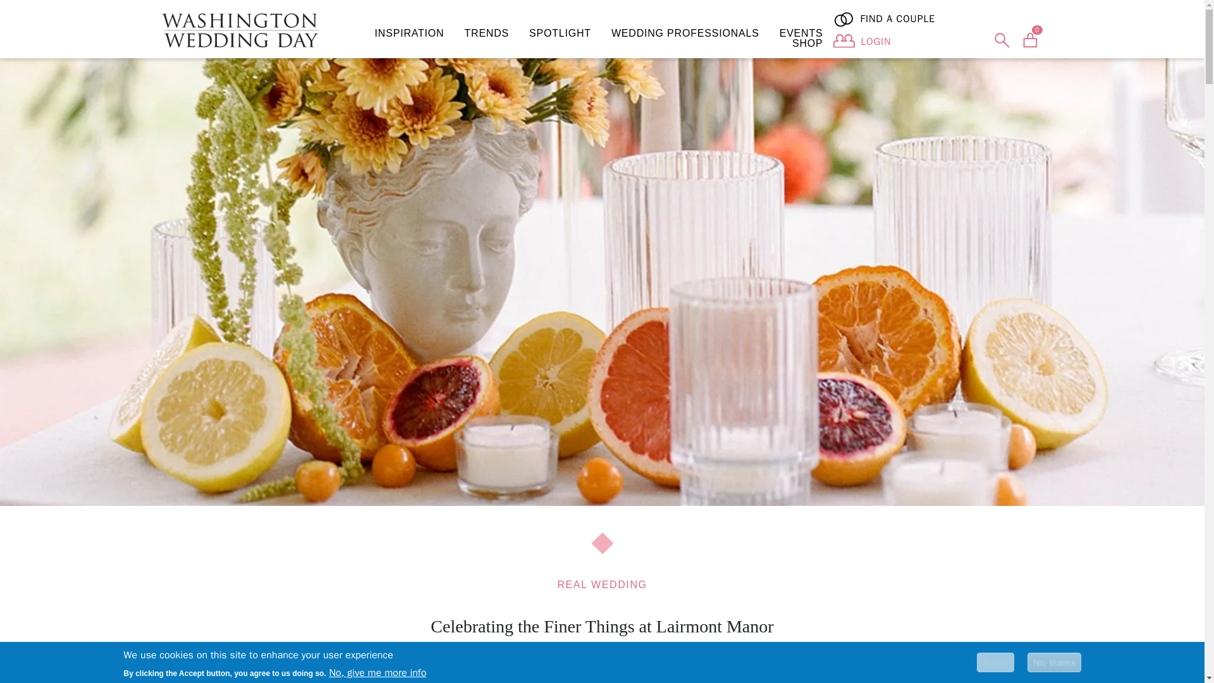  What do you see at coordinates (487, 33) in the screenshot?
I see `TRENDS` at bounding box center [487, 33].